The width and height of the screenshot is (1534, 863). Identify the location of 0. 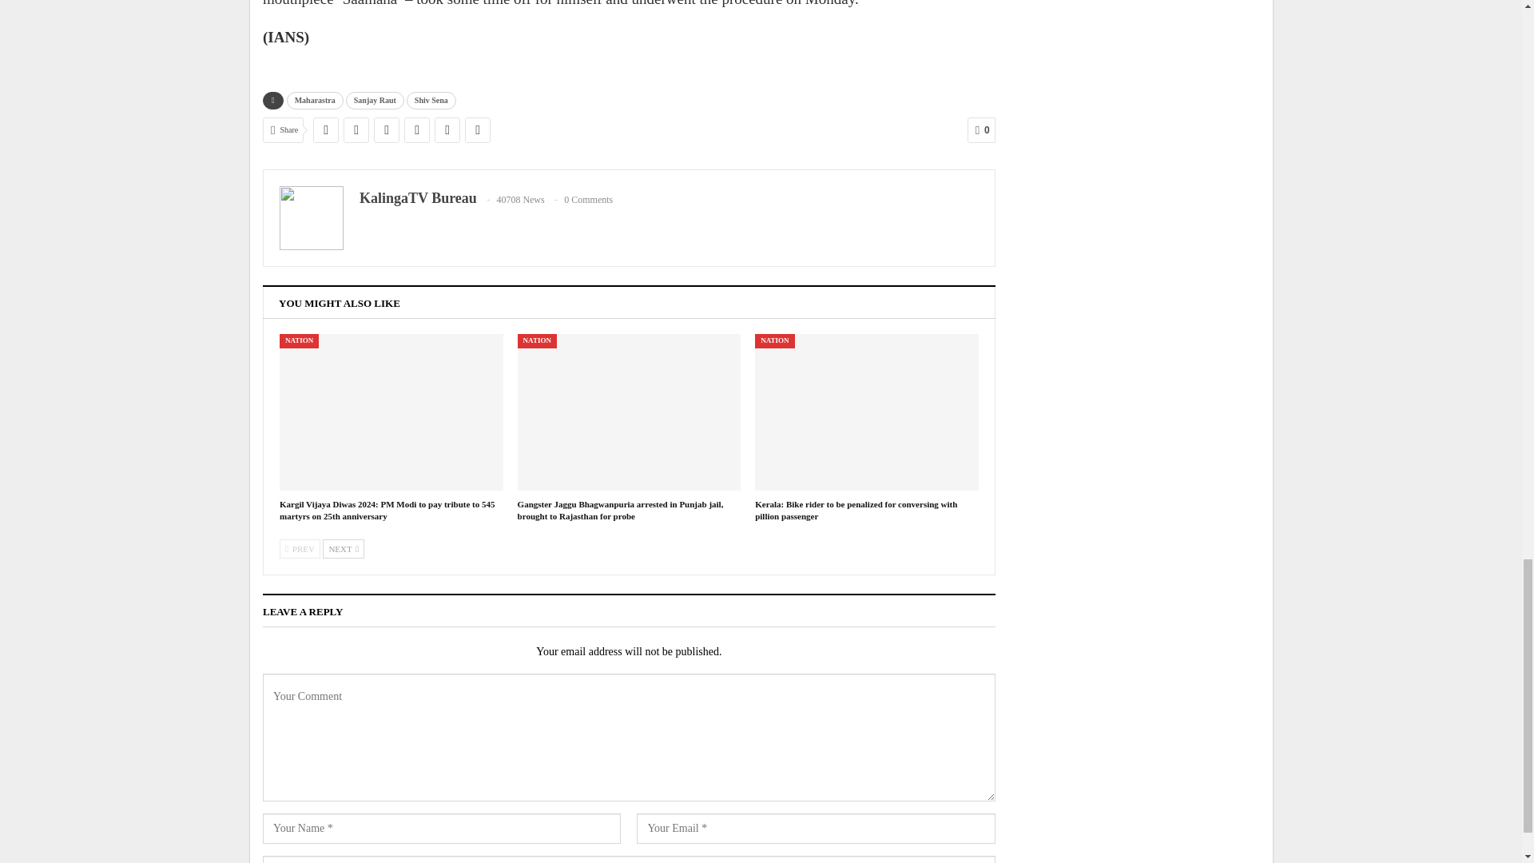
(981, 129).